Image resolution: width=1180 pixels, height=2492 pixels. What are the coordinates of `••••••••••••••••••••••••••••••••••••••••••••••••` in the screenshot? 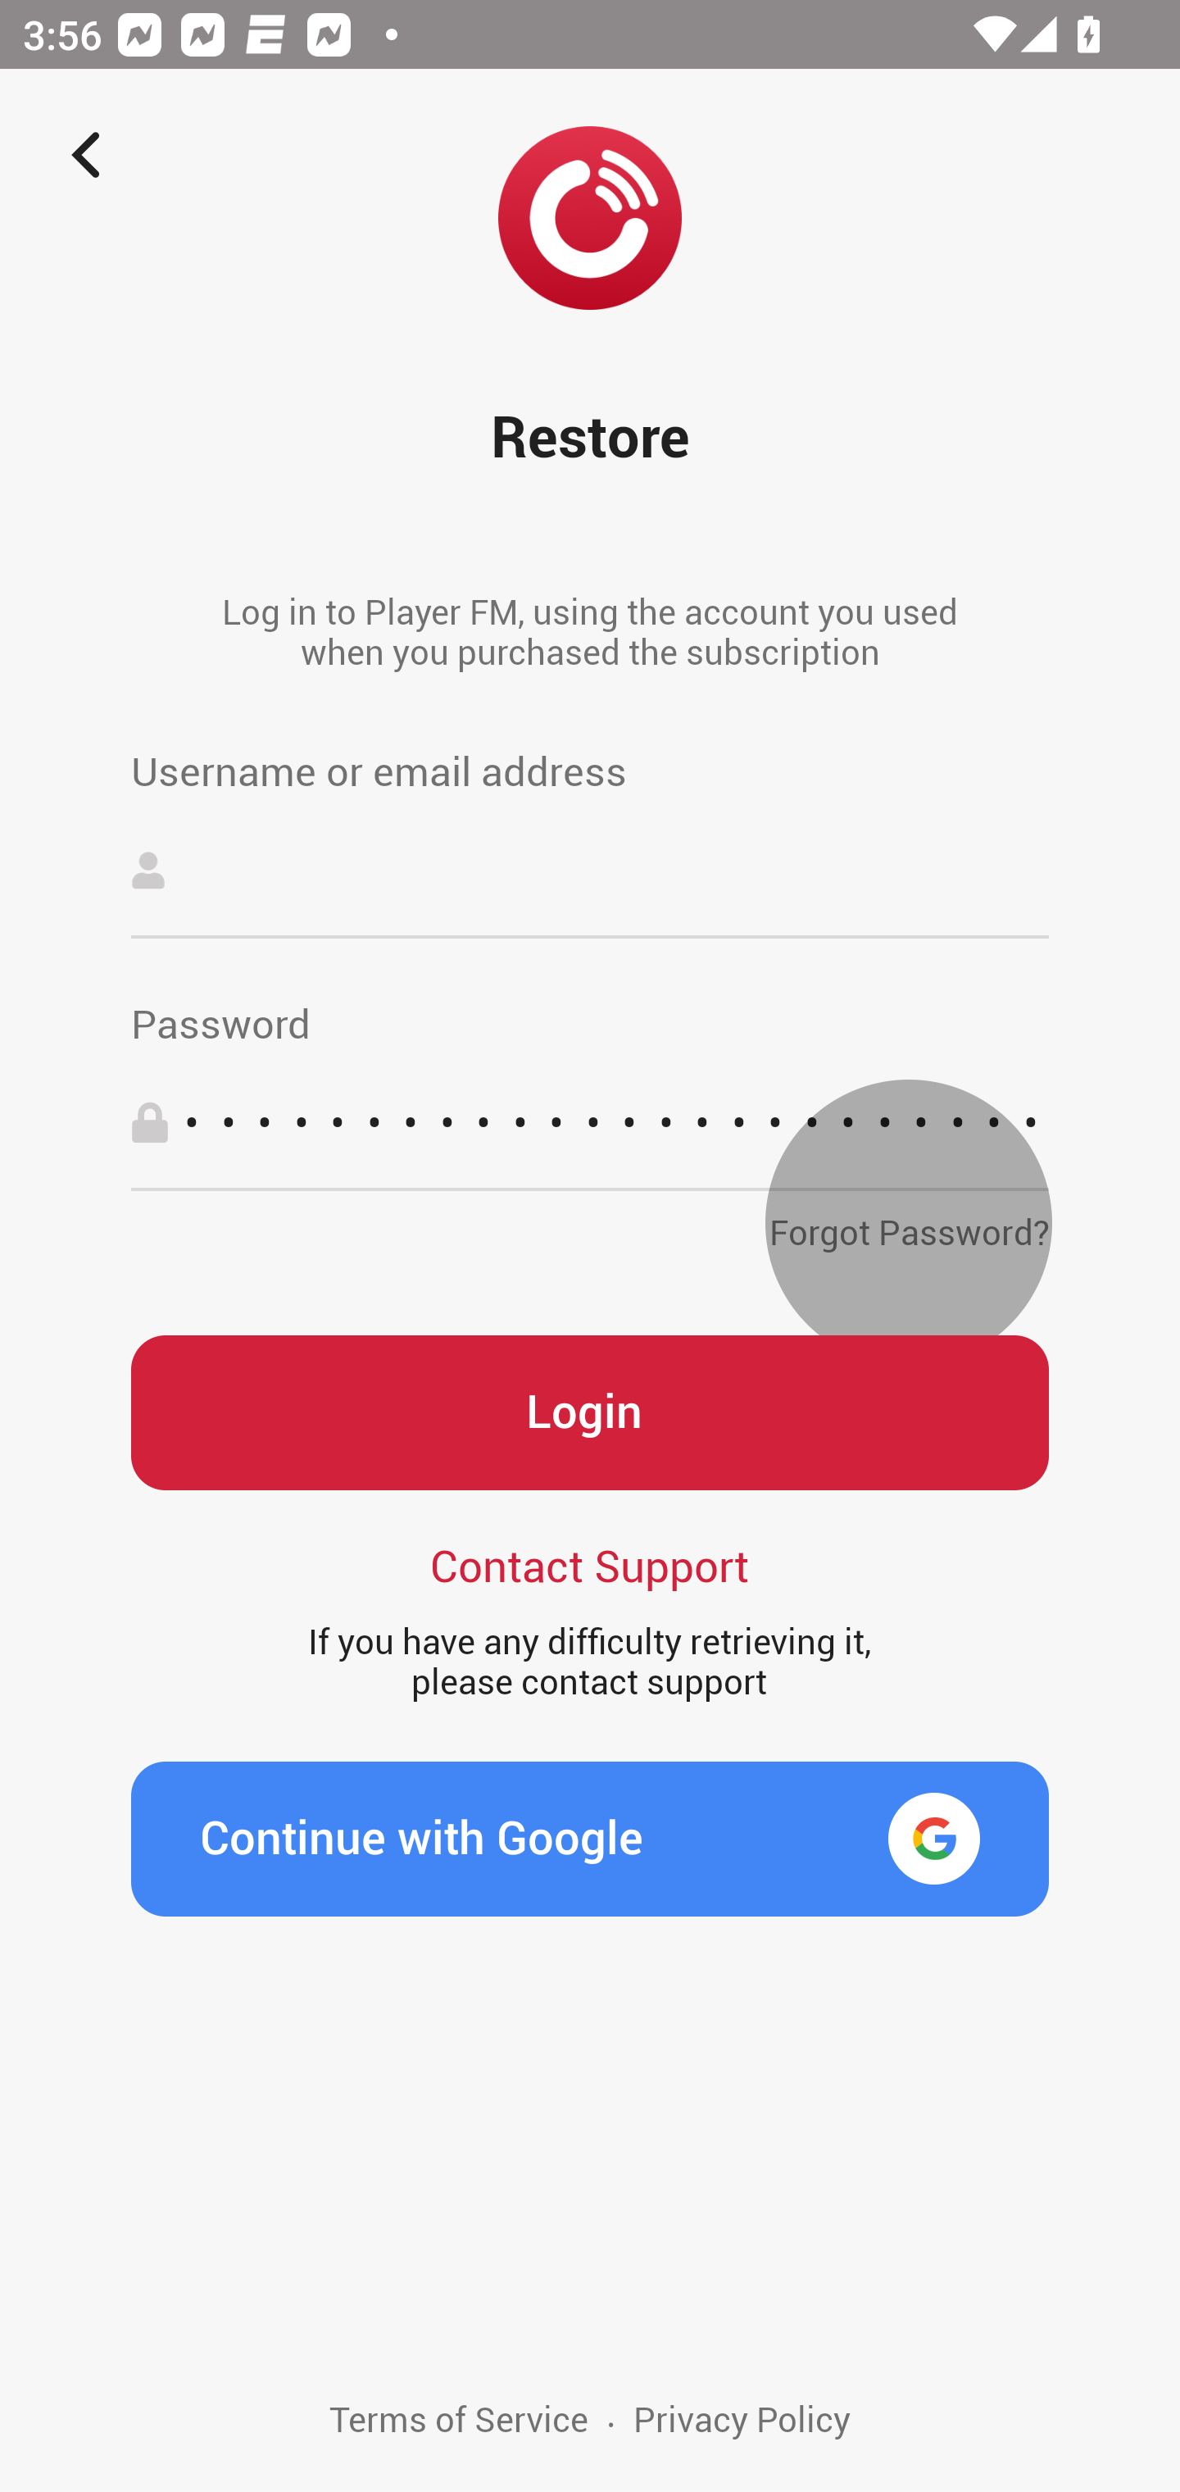 It's located at (590, 1122).